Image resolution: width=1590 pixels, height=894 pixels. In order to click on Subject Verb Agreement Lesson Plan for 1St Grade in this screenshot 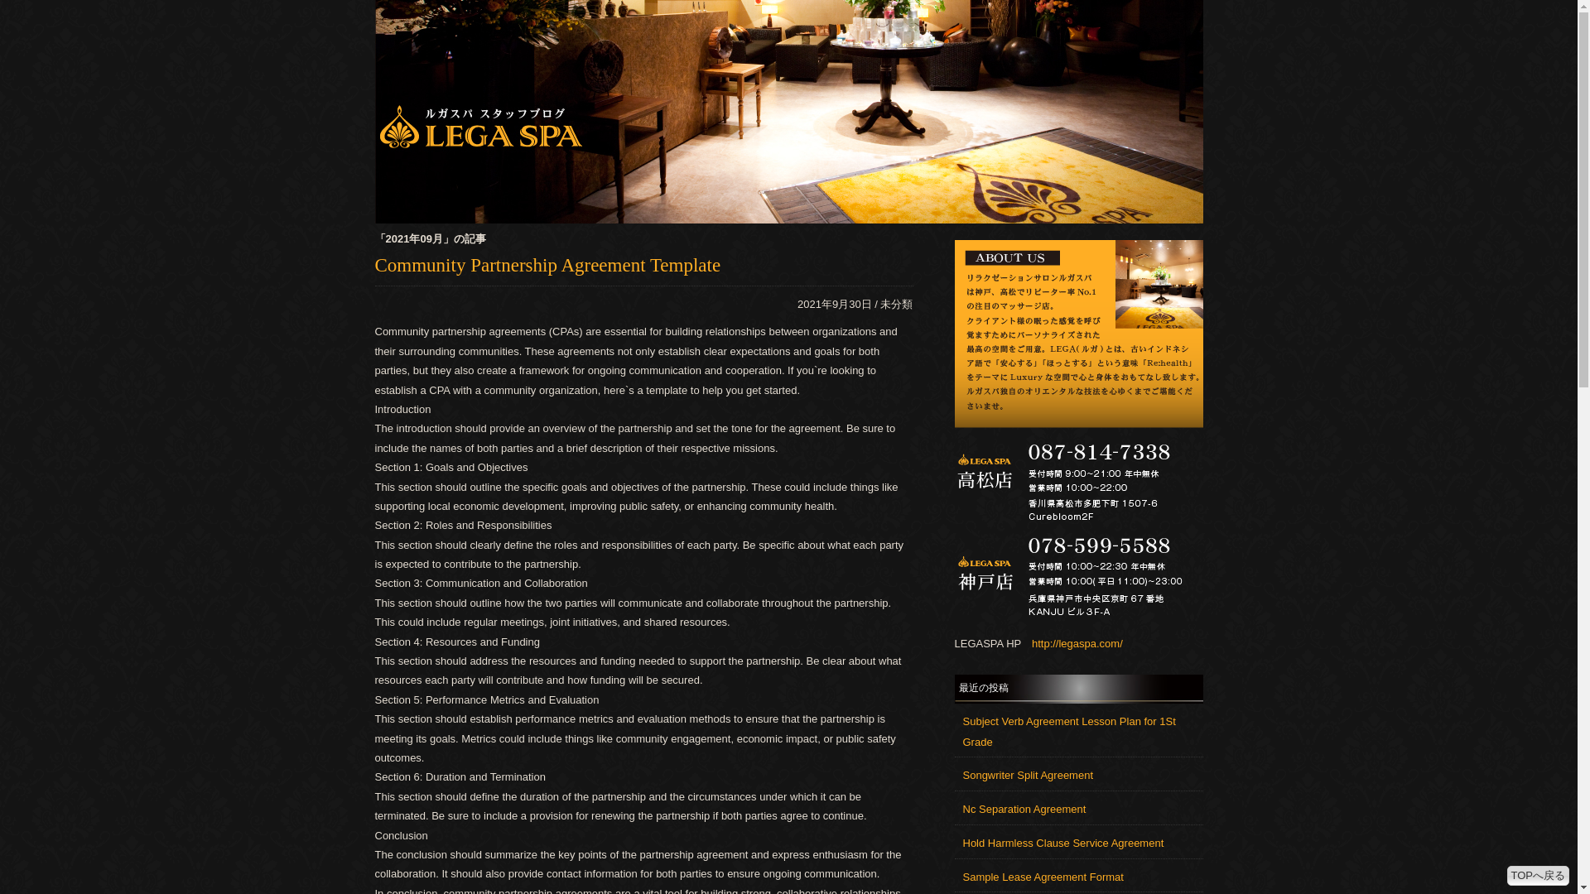, I will do `click(1068, 732)`.